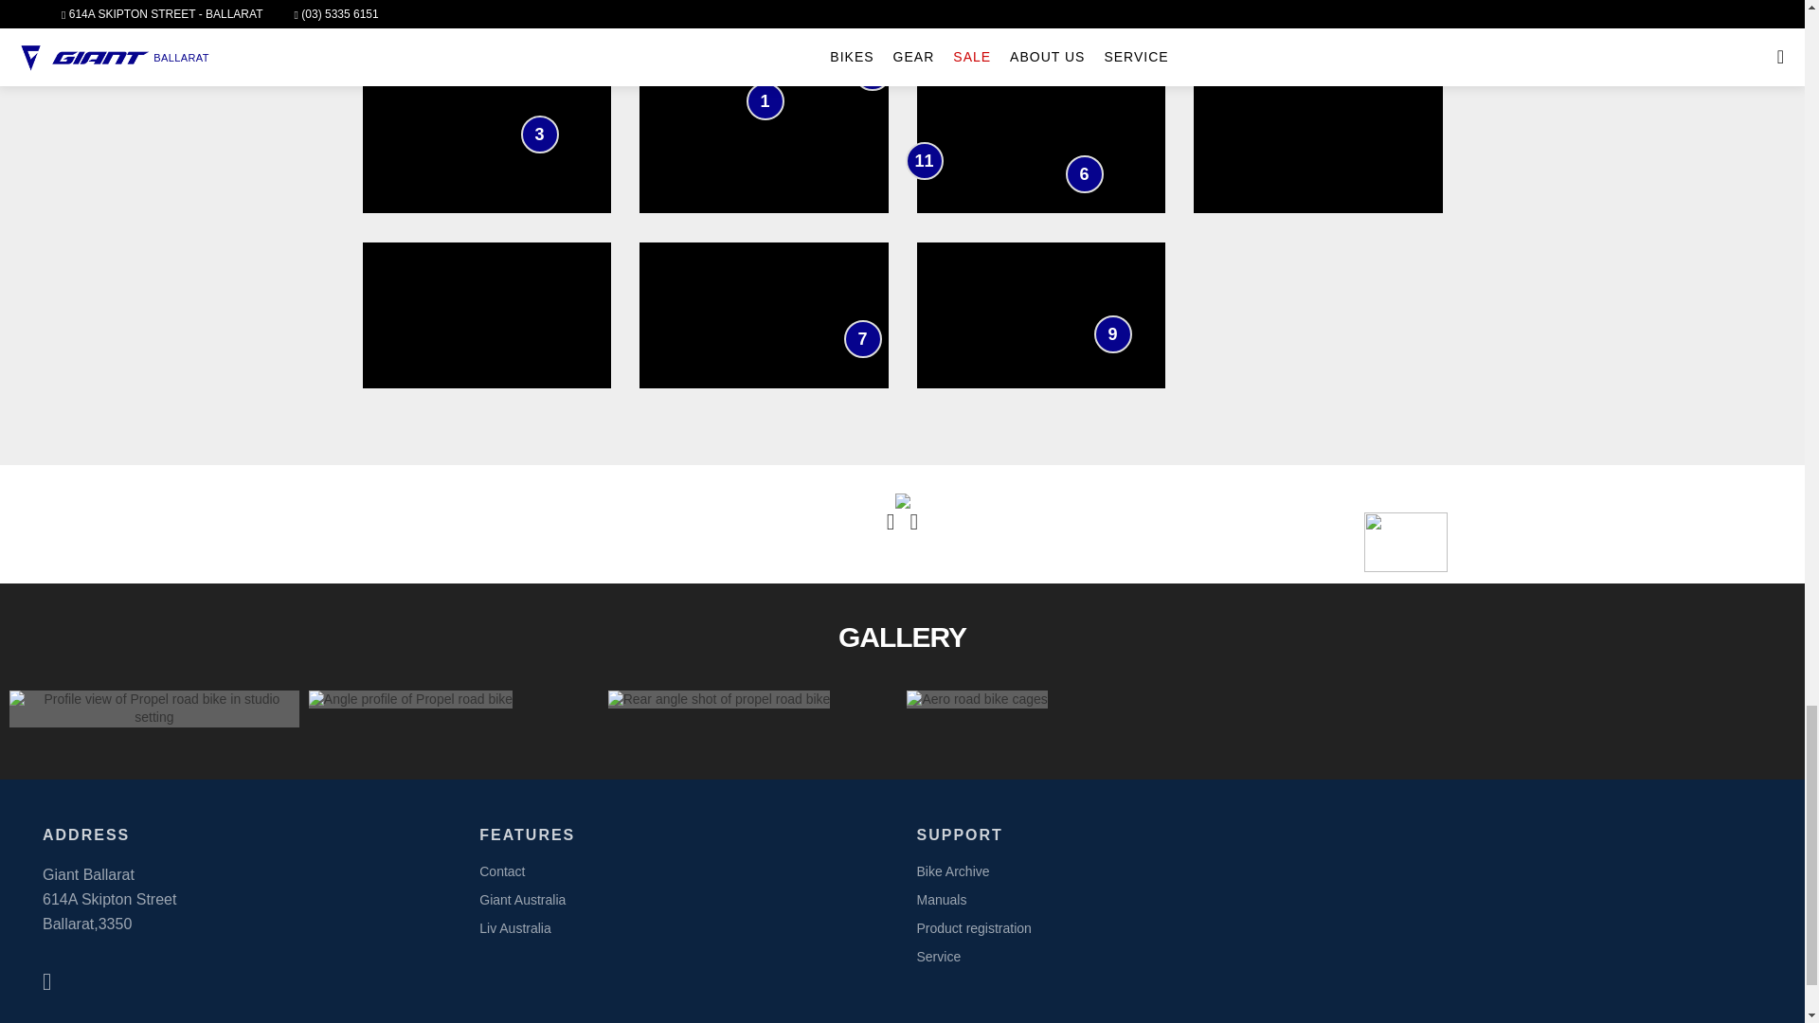 The image size is (1819, 1023). I want to click on Advanced SL Composite, so click(872, 72).